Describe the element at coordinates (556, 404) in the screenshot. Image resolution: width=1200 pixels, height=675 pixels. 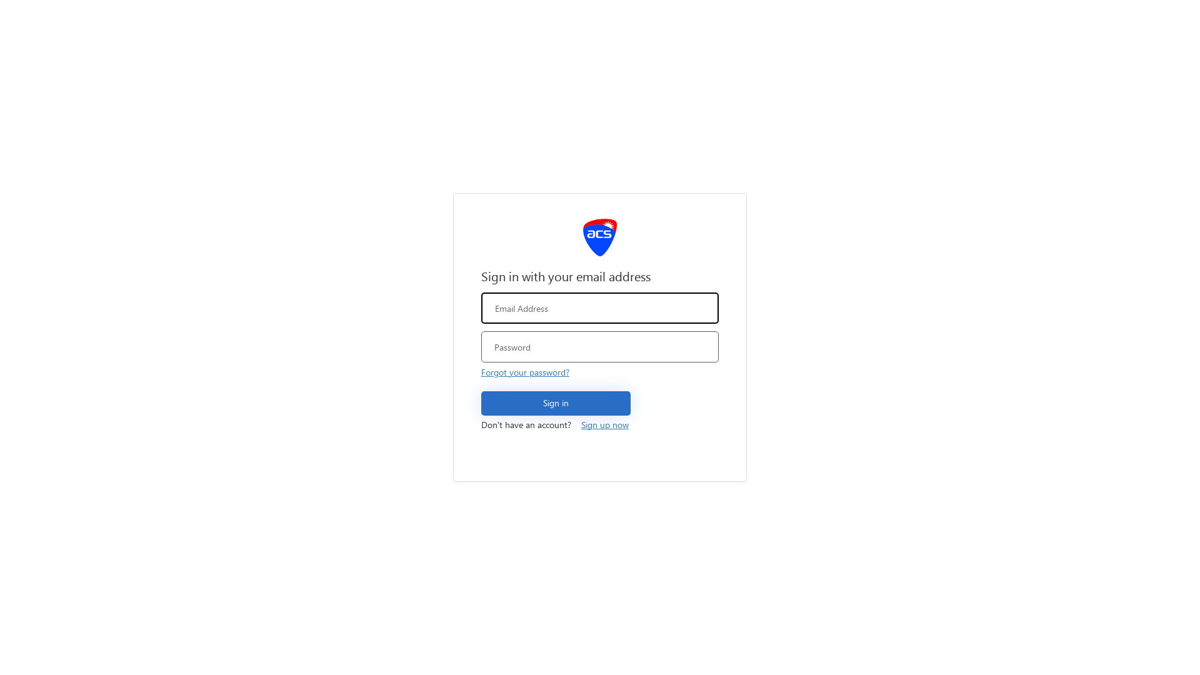
I see `Sign in` at that location.